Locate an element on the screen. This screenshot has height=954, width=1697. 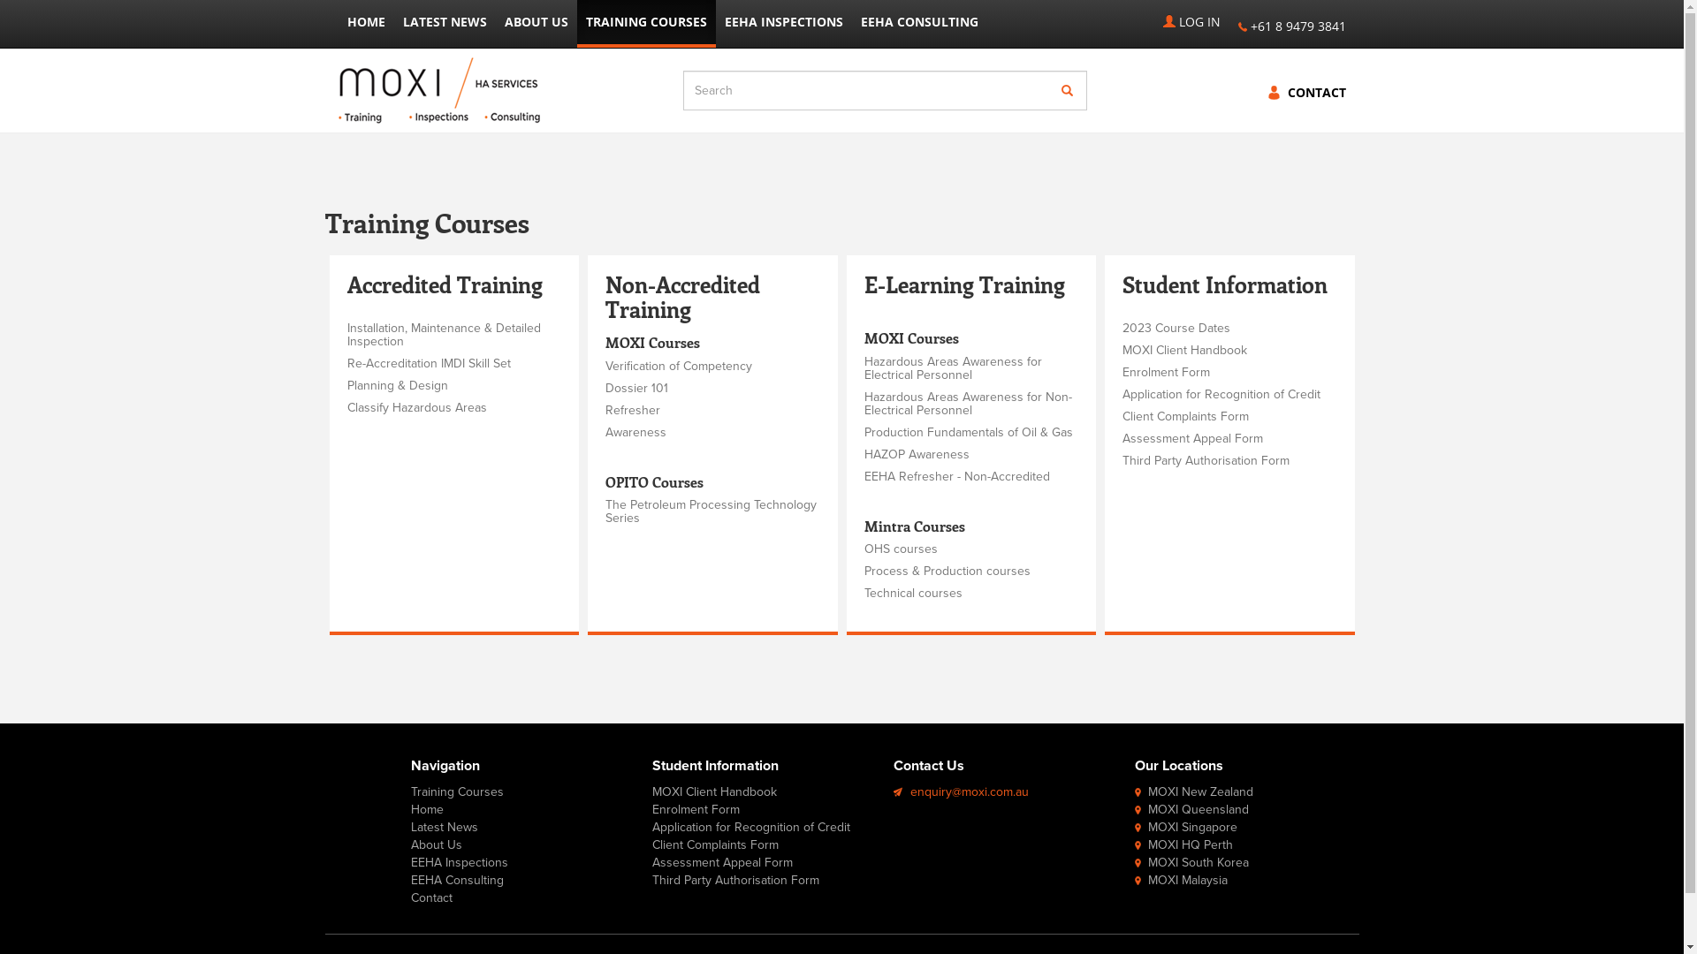
2023 Course Dates is located at coordinates (1176, 329).